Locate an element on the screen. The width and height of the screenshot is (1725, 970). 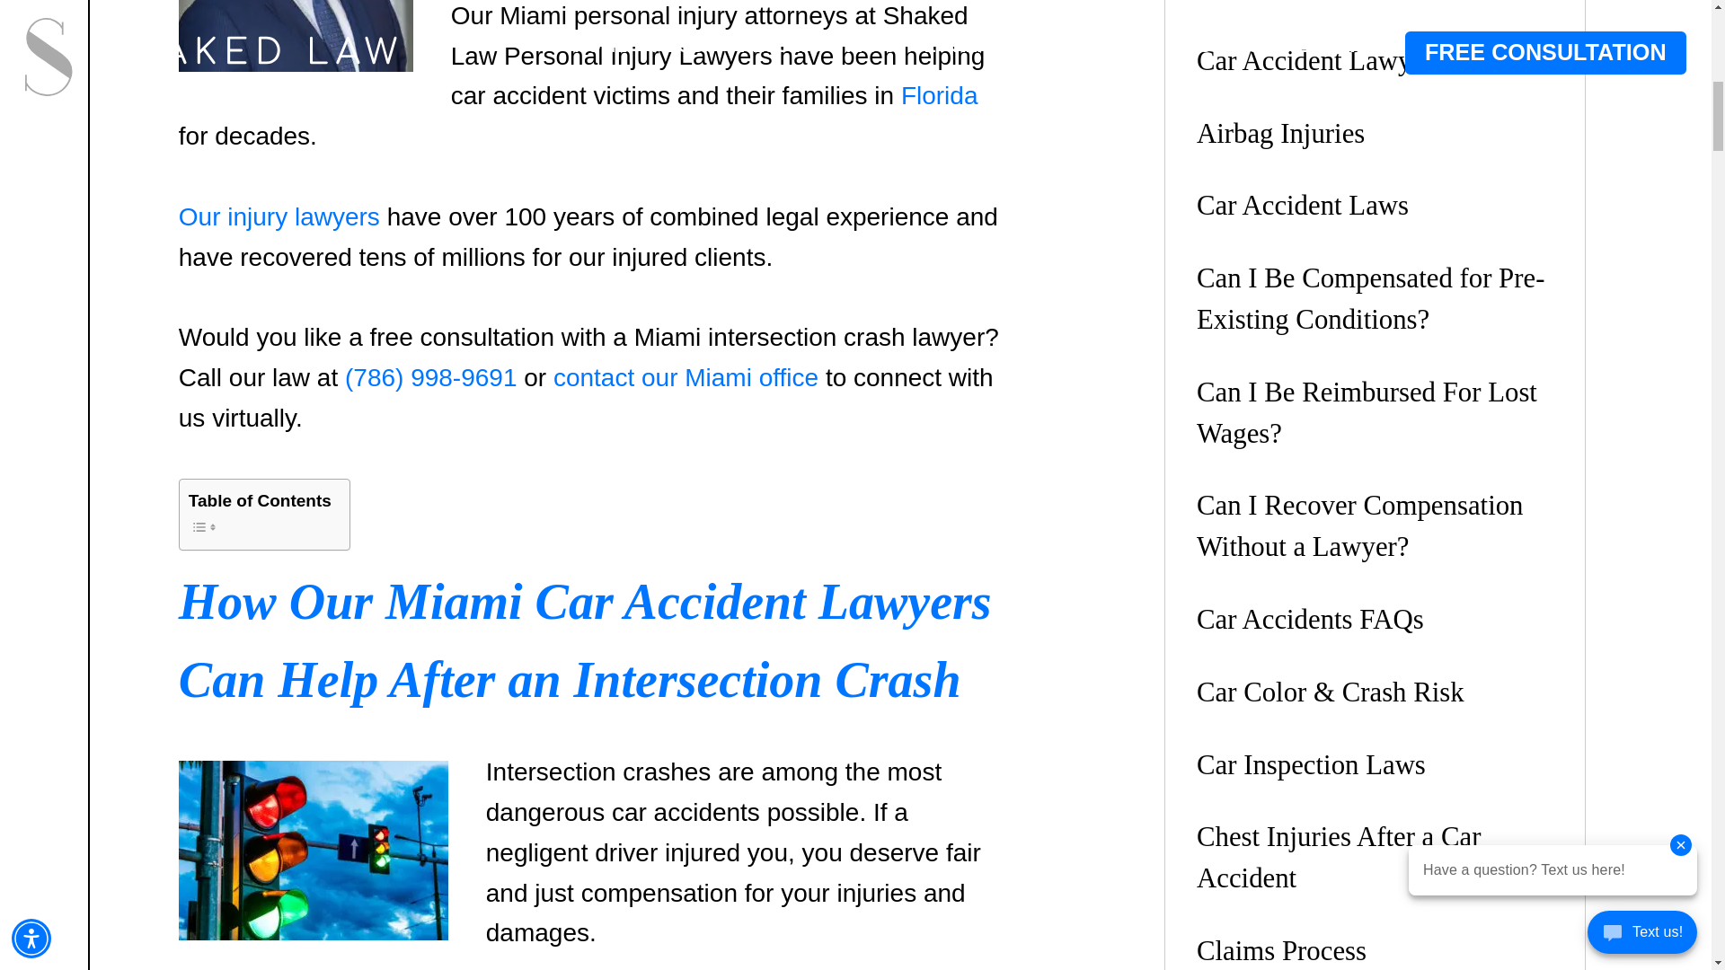
contact our Miami office is located at coordinates (686, 377).